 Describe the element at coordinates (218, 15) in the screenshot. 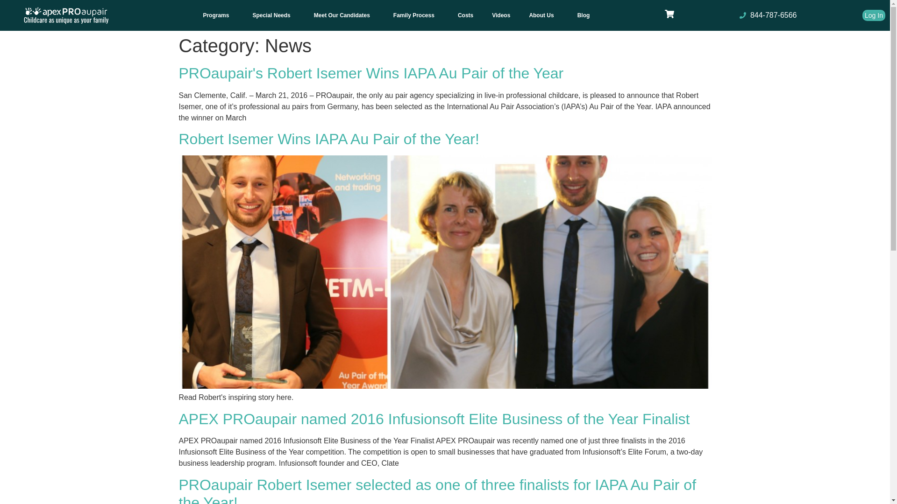

I see `Programs` at that location.